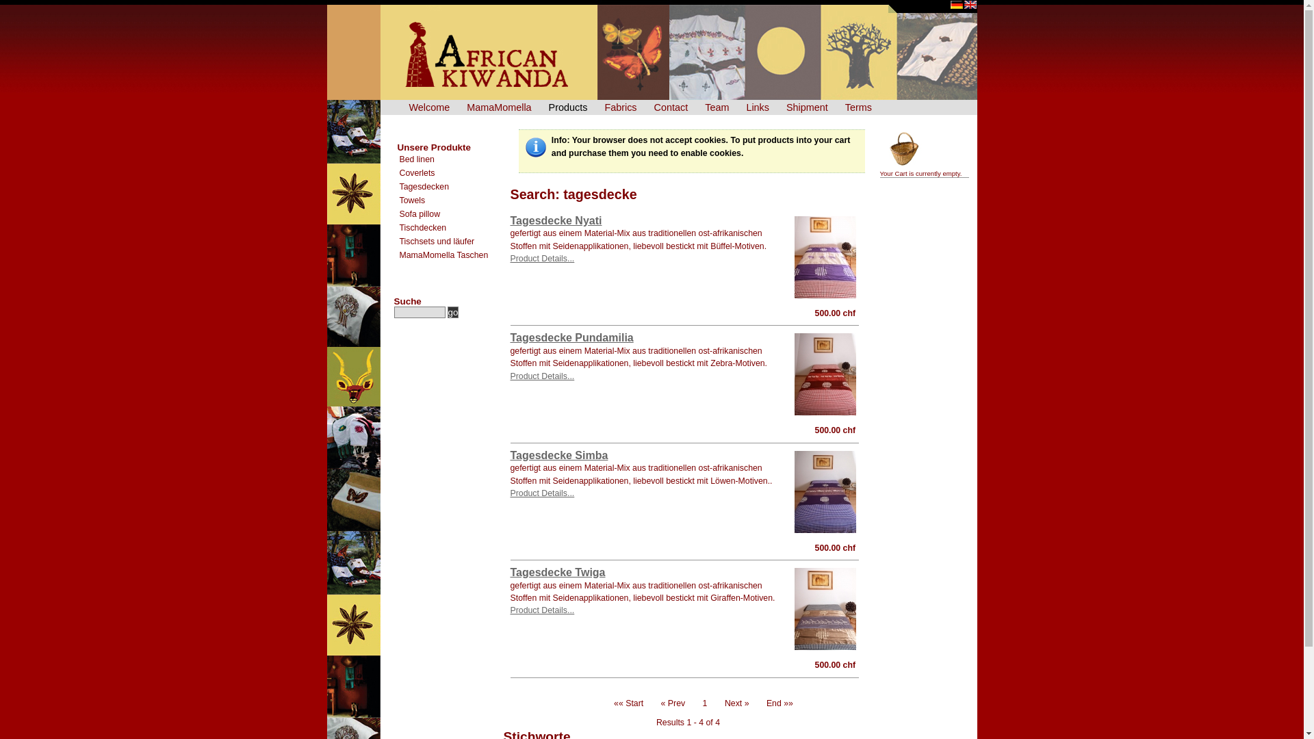  Describe the element at coordinates (567, 107) in the screenshot. I see `Products` at that location.